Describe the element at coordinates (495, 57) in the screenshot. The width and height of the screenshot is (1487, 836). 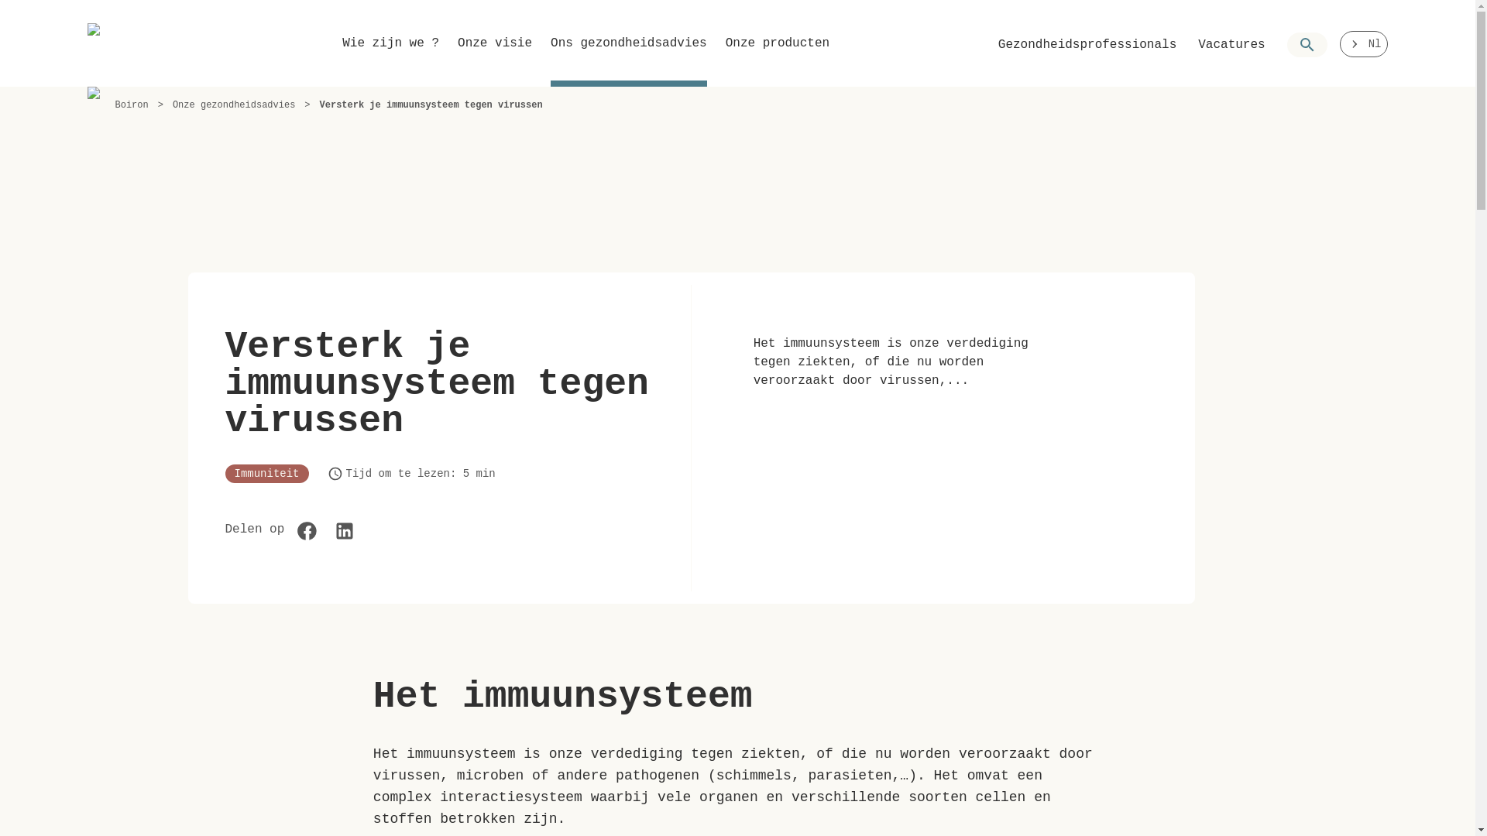
I see `Onze visie` at that location.